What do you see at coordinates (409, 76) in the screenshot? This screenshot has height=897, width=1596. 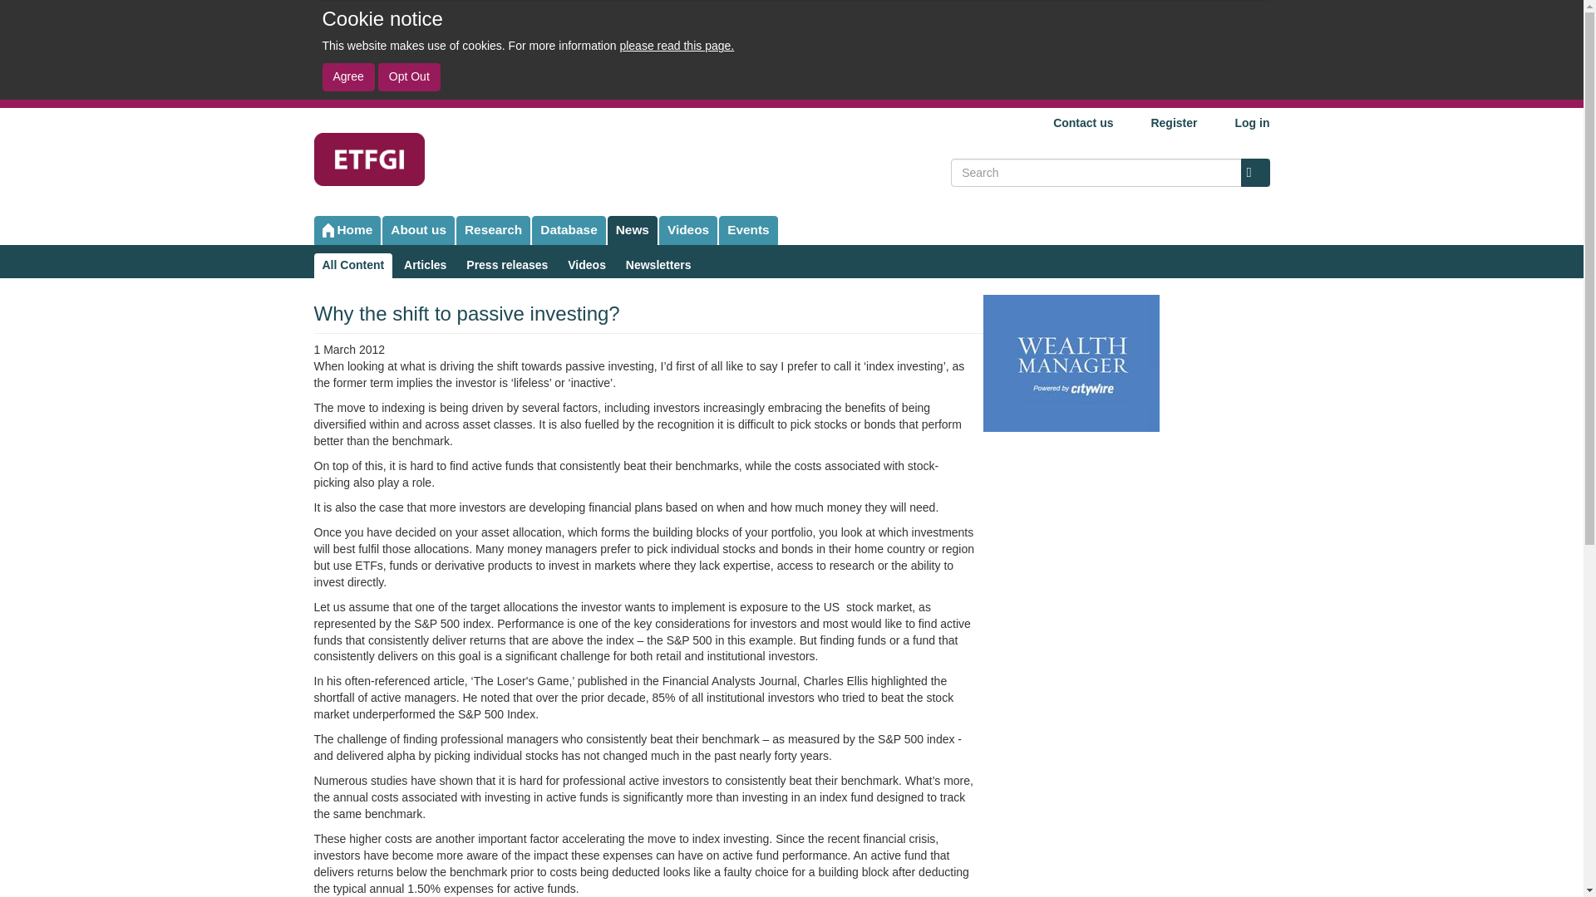 I see `Opt Out` at bounding box center [409, 76].